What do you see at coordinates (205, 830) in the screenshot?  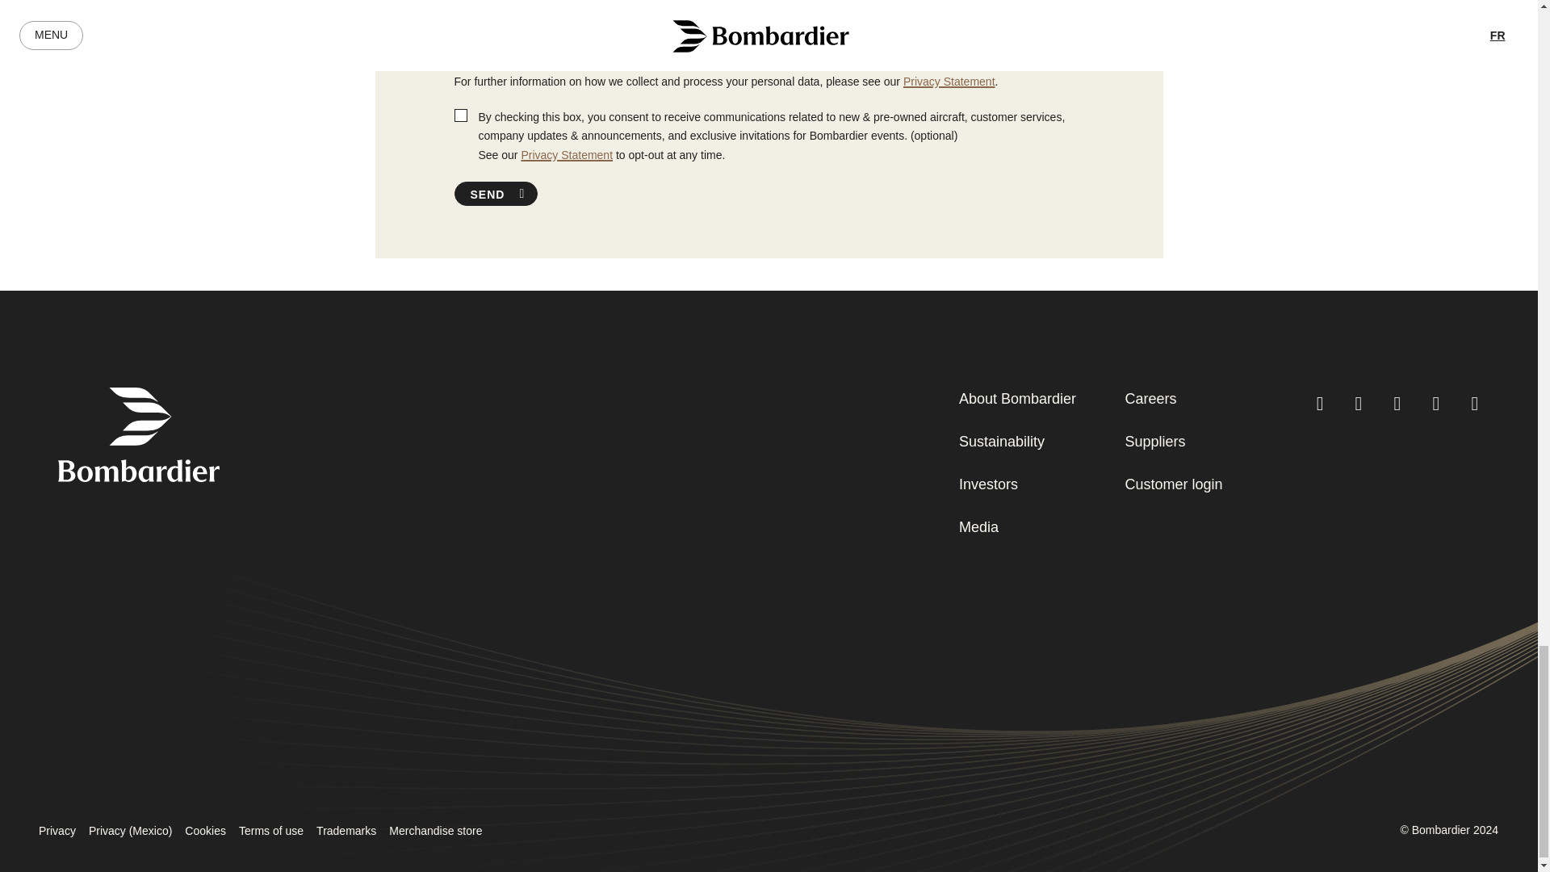 I see `Cookies` at bounding box center [205, 830].